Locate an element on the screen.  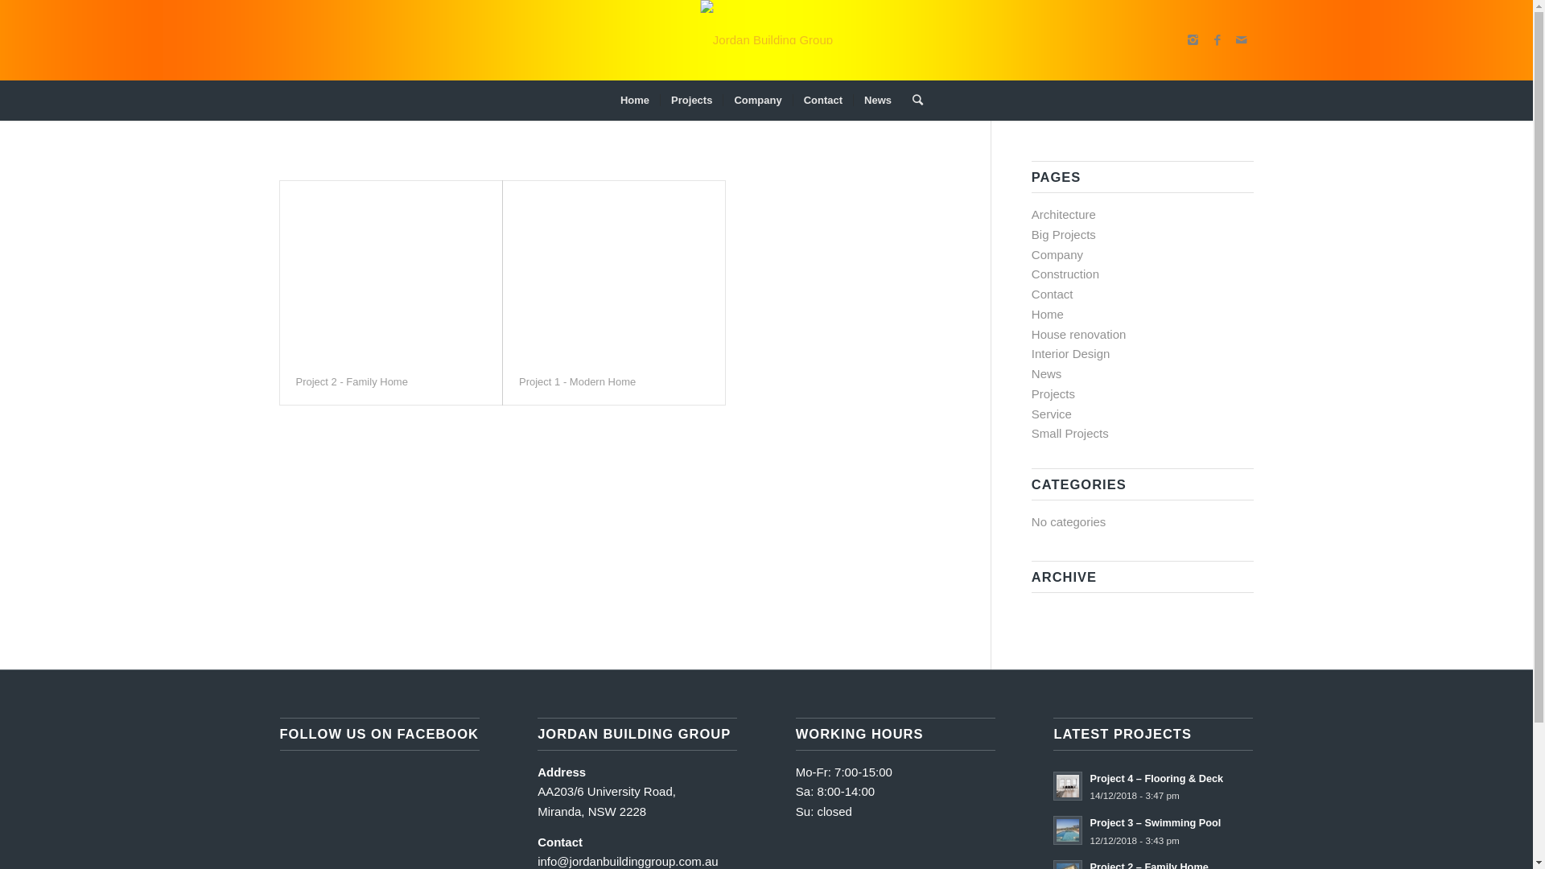
Project 2 - Family Home is located at coordinates (352, 381).